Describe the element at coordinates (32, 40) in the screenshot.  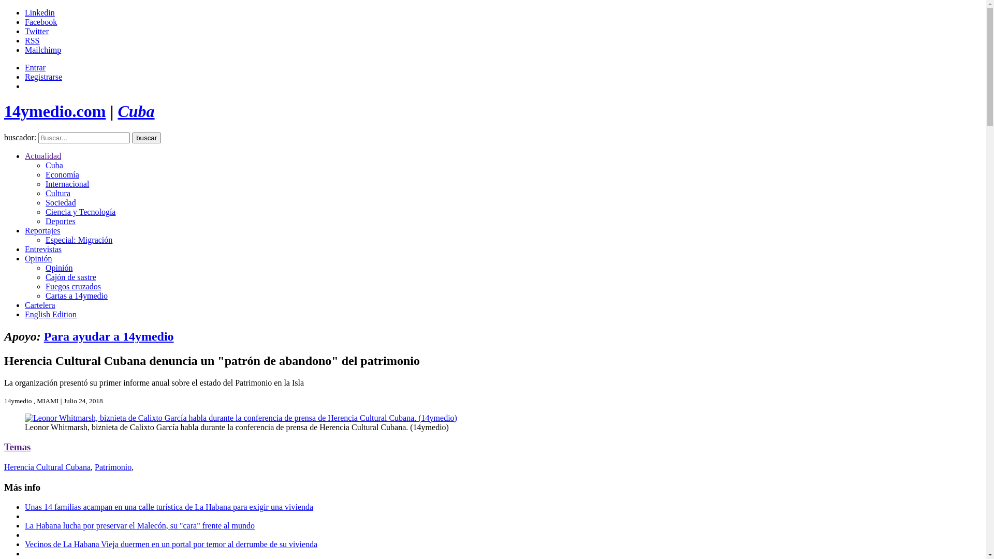
I see `RSS` at that location.